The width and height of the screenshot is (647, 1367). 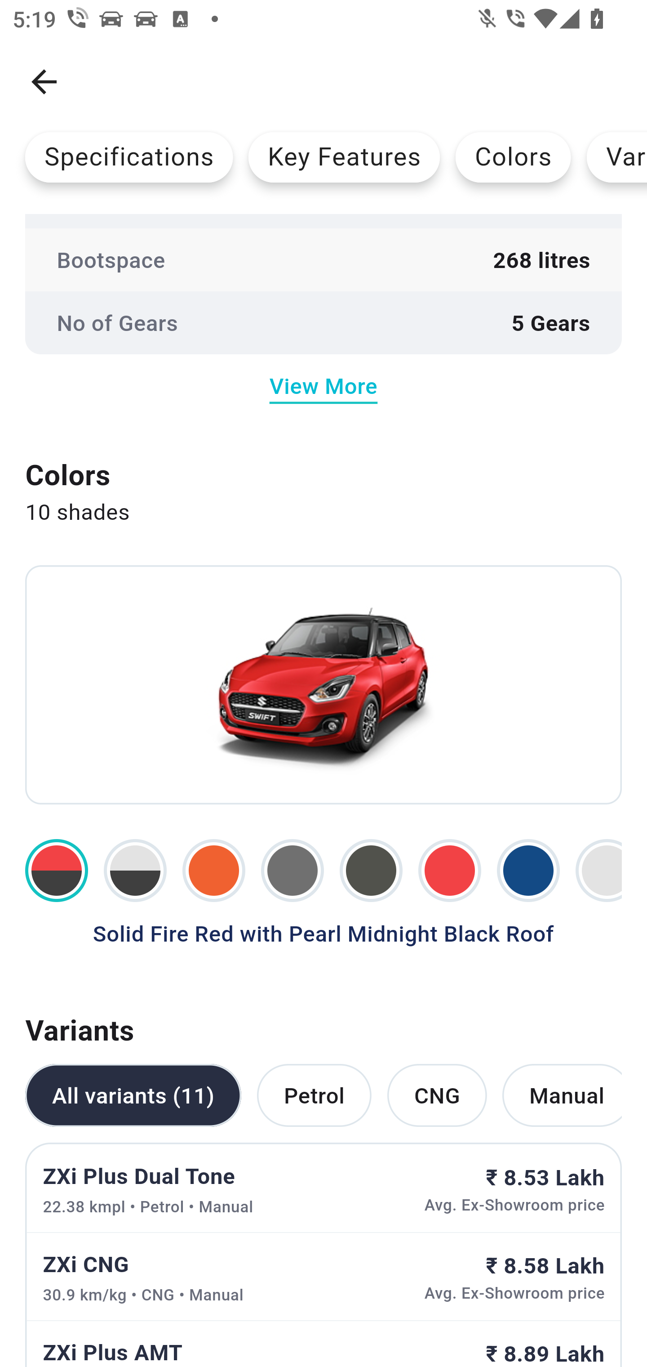 What do you see at coordinates (344, 157) in the screenshot?
I see `Key Features` at bounding box center [344, 157].